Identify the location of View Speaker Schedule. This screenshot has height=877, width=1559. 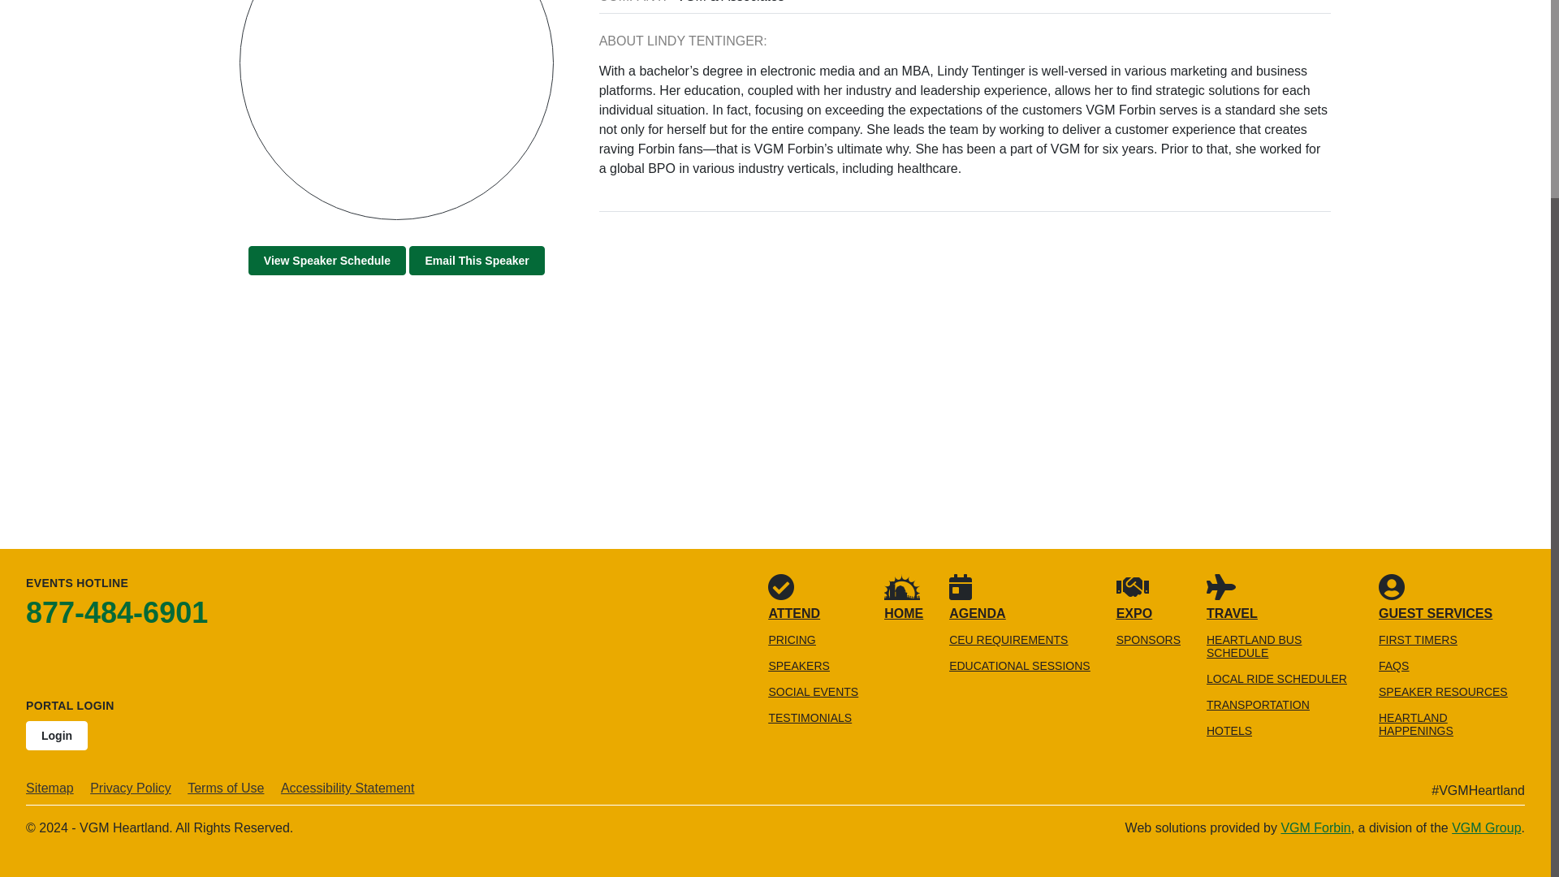
(326, 261).